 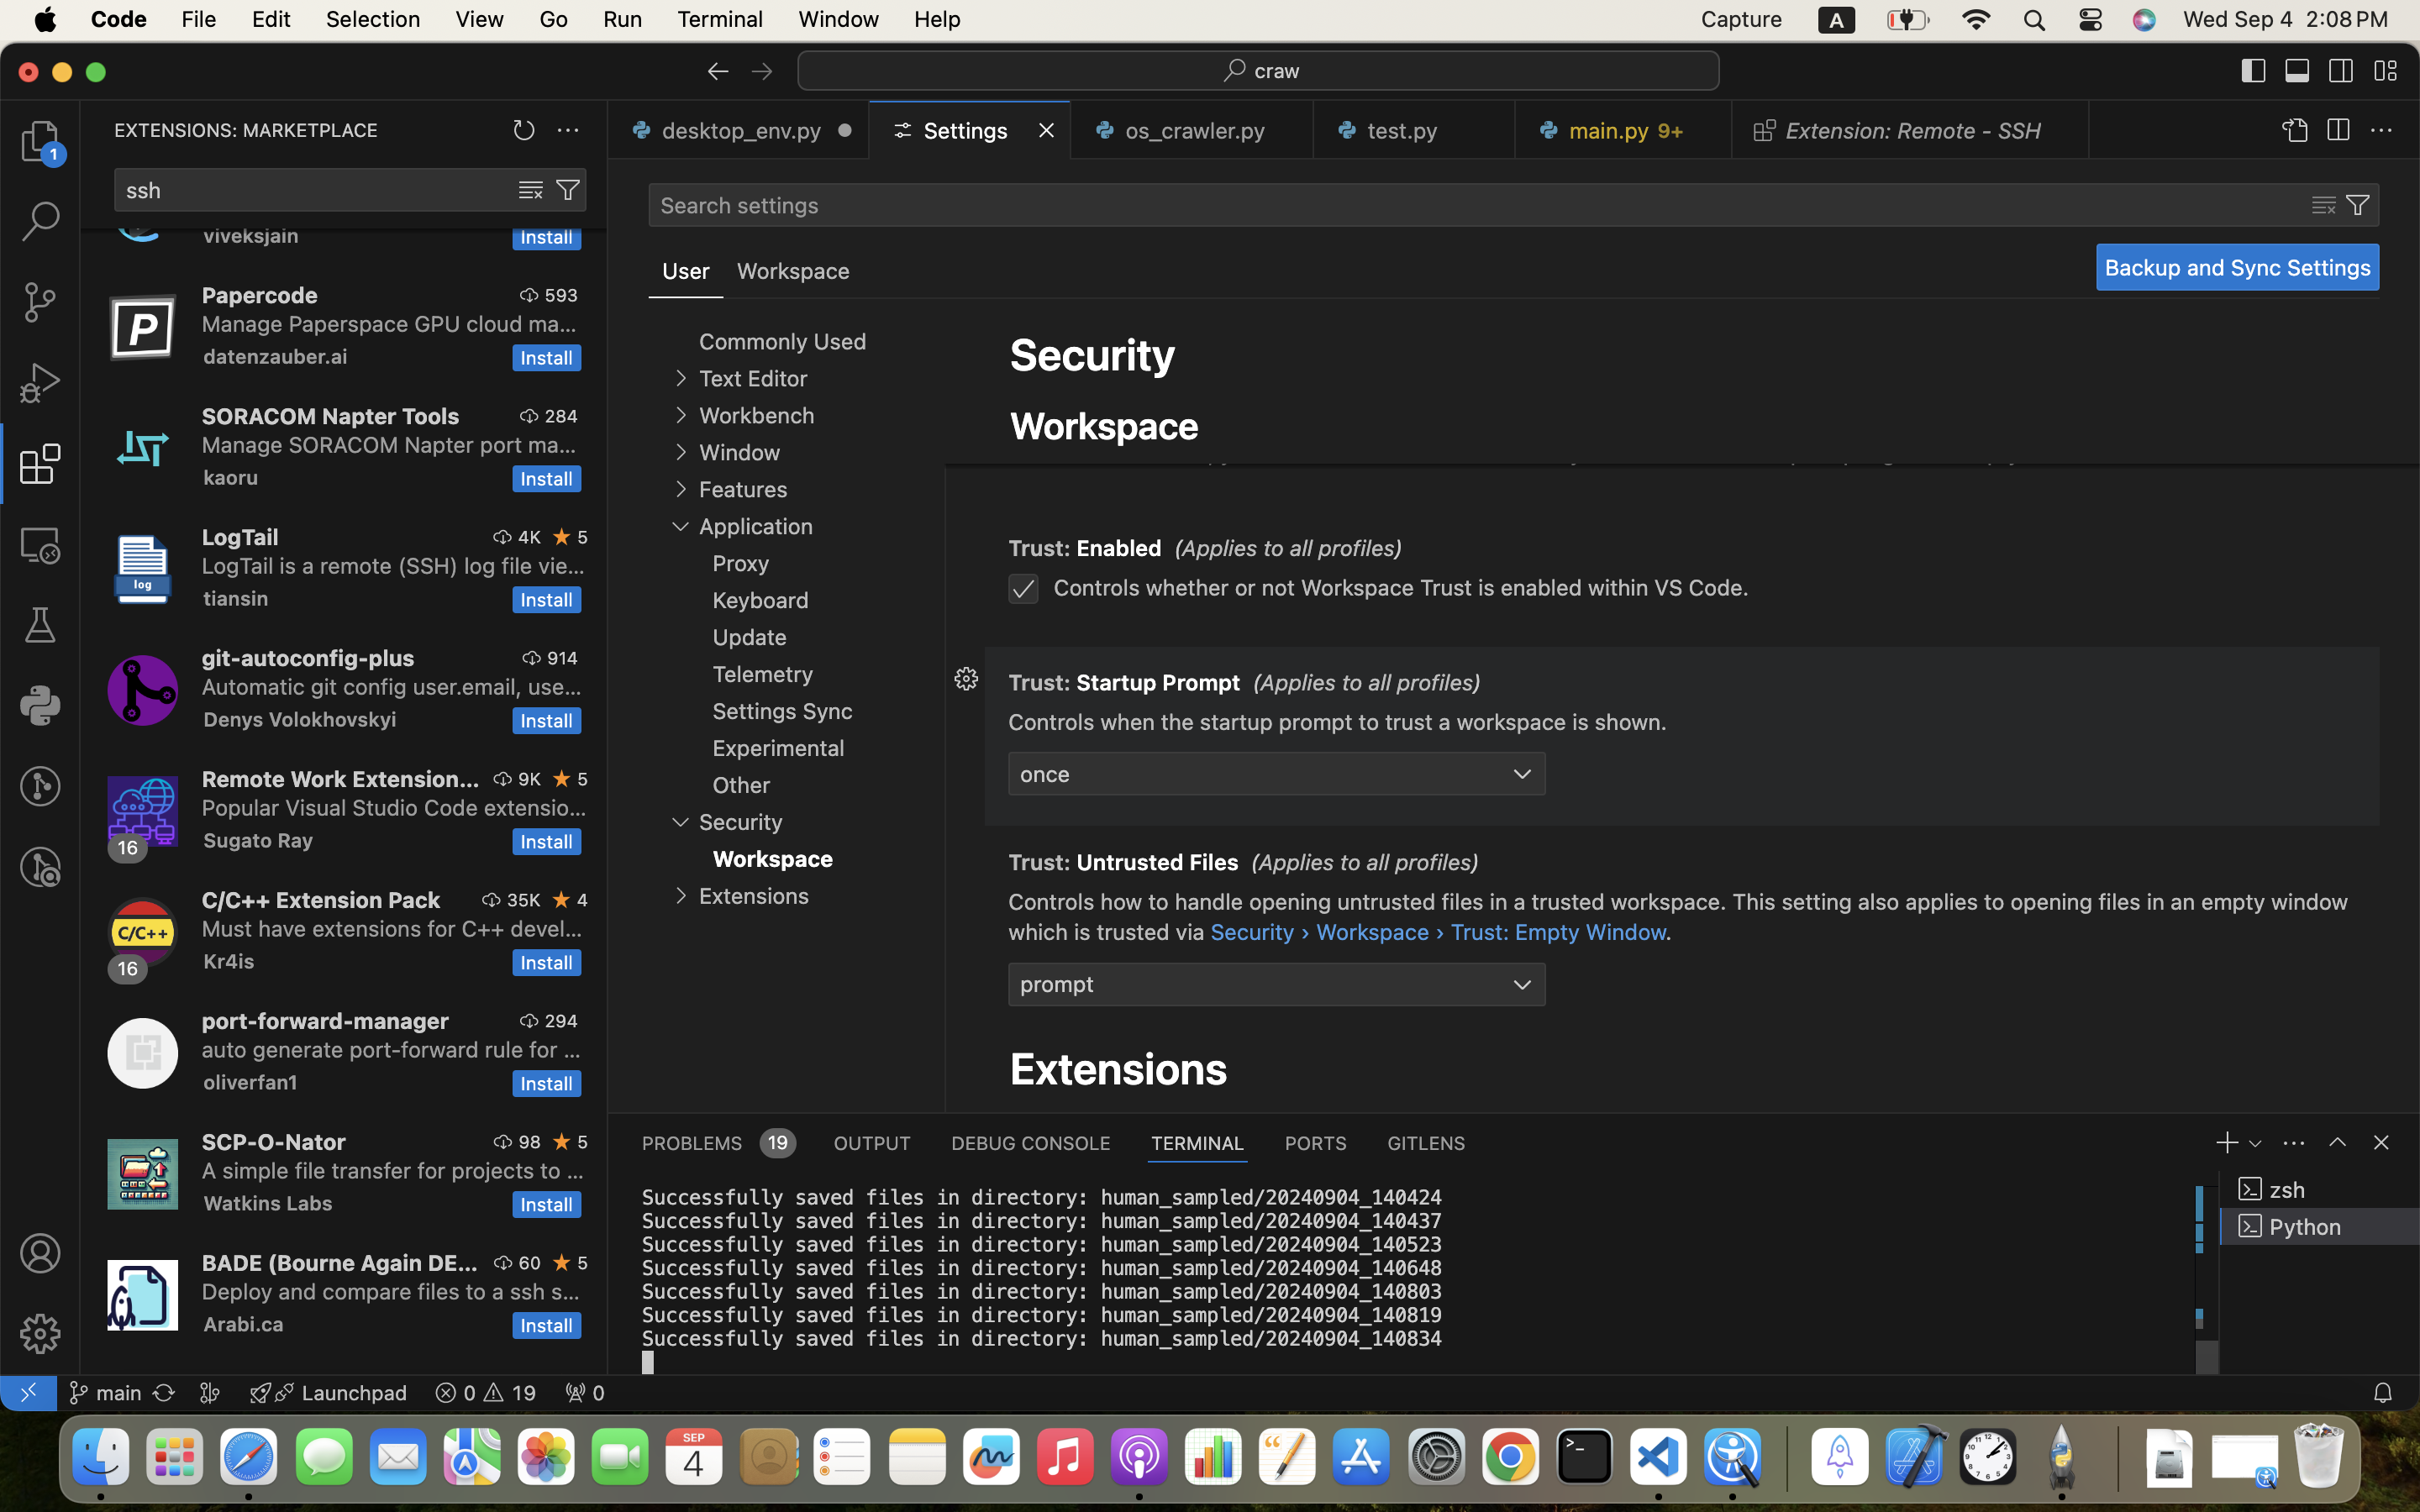 What do you see at coordinates (2320, 1226) in the screenshot?
I see `Python ` at bounding box center [2320, 1226].